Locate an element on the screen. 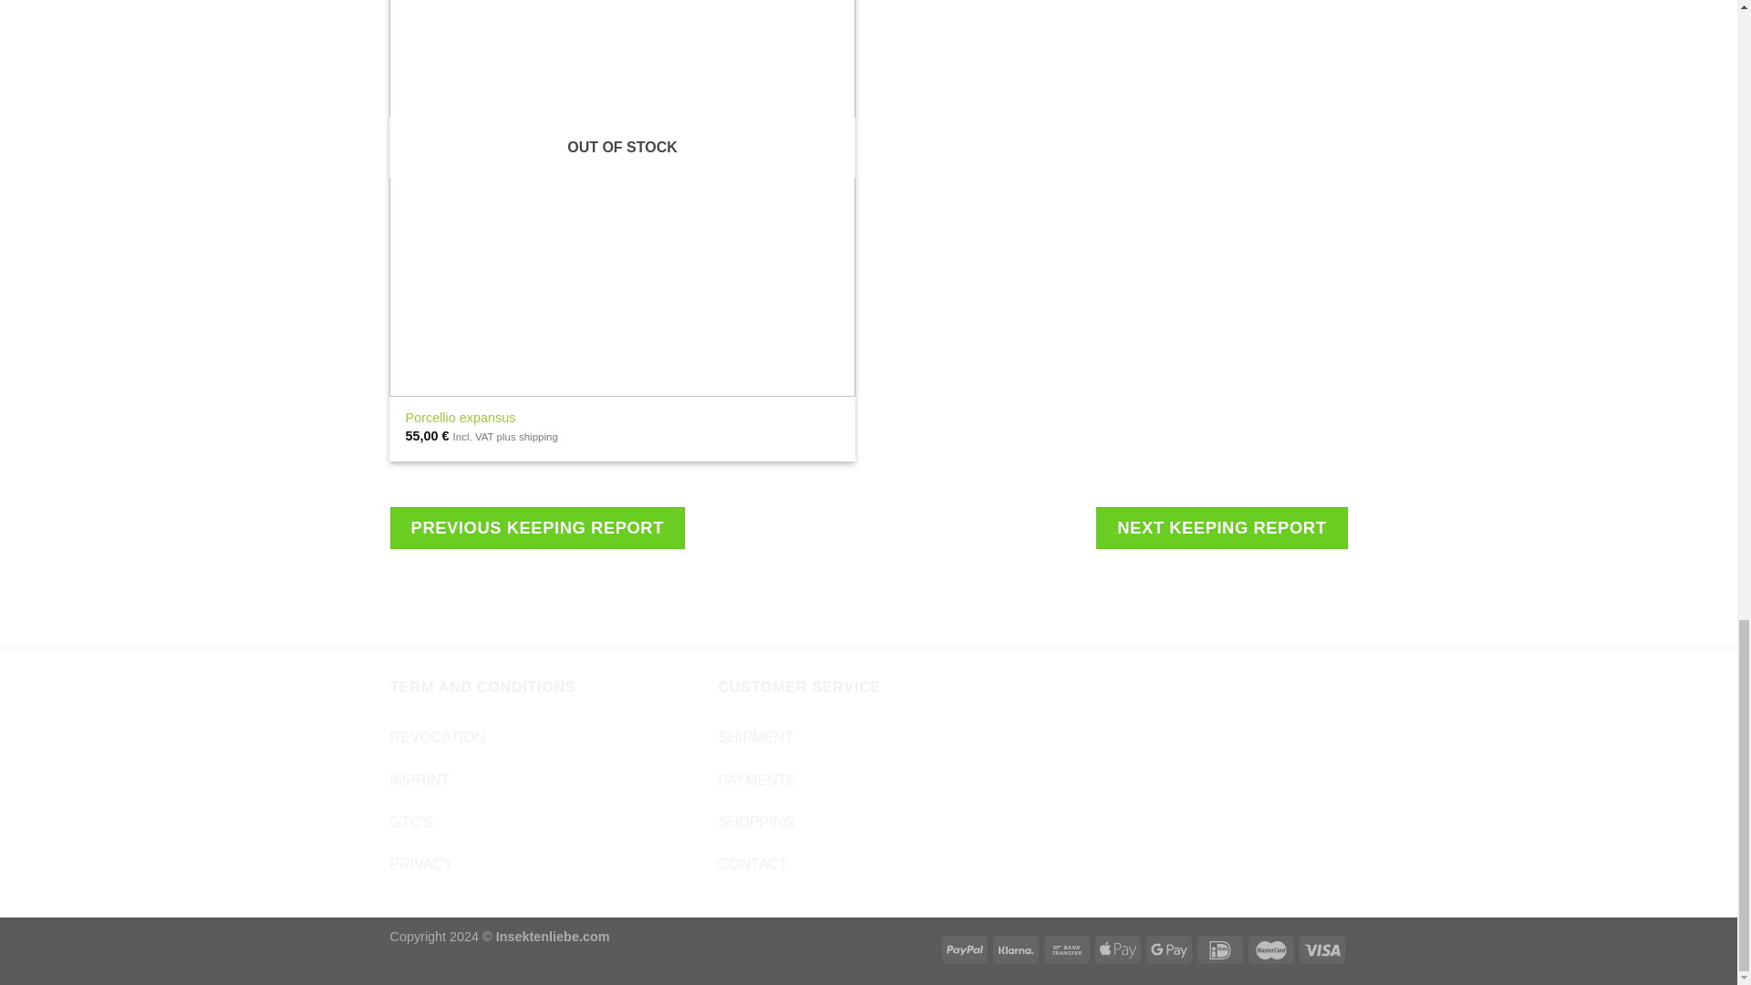 The image size is (1751, 985). Porcellio expansus is located at coordinates (461, 418).